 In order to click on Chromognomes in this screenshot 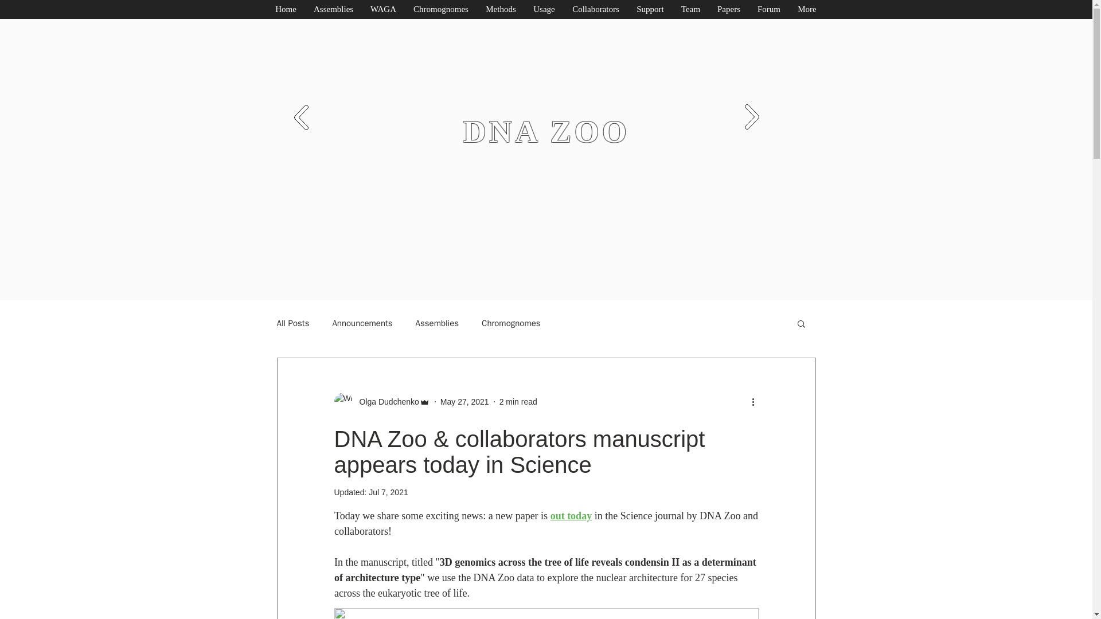, I will do `click(511, 323)`.